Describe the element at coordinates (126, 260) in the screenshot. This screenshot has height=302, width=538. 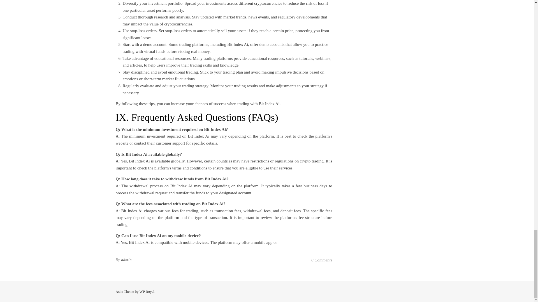
I see `Posts by admin` at that location.